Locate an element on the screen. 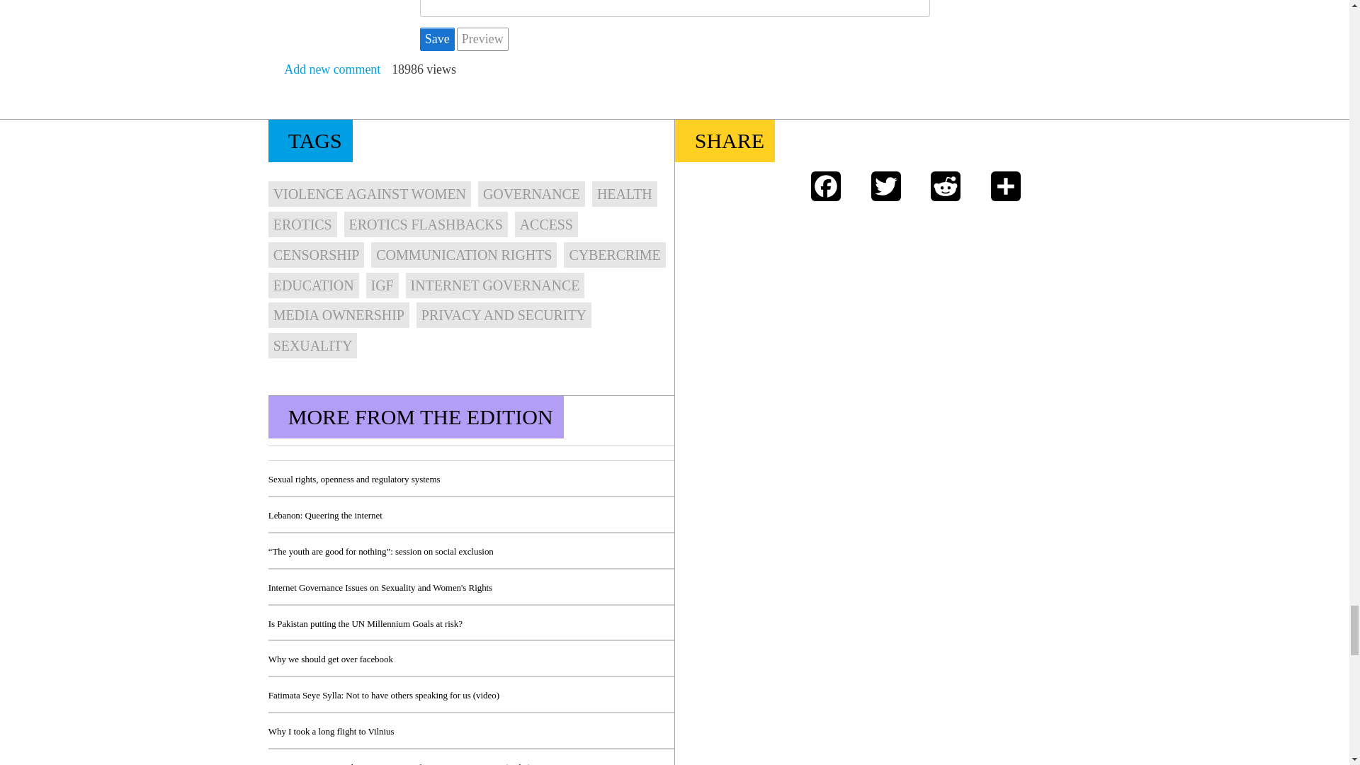 Image resolution: width=1360 pixels, height=765 pixels. Preview is located at coordinates (482, 39).